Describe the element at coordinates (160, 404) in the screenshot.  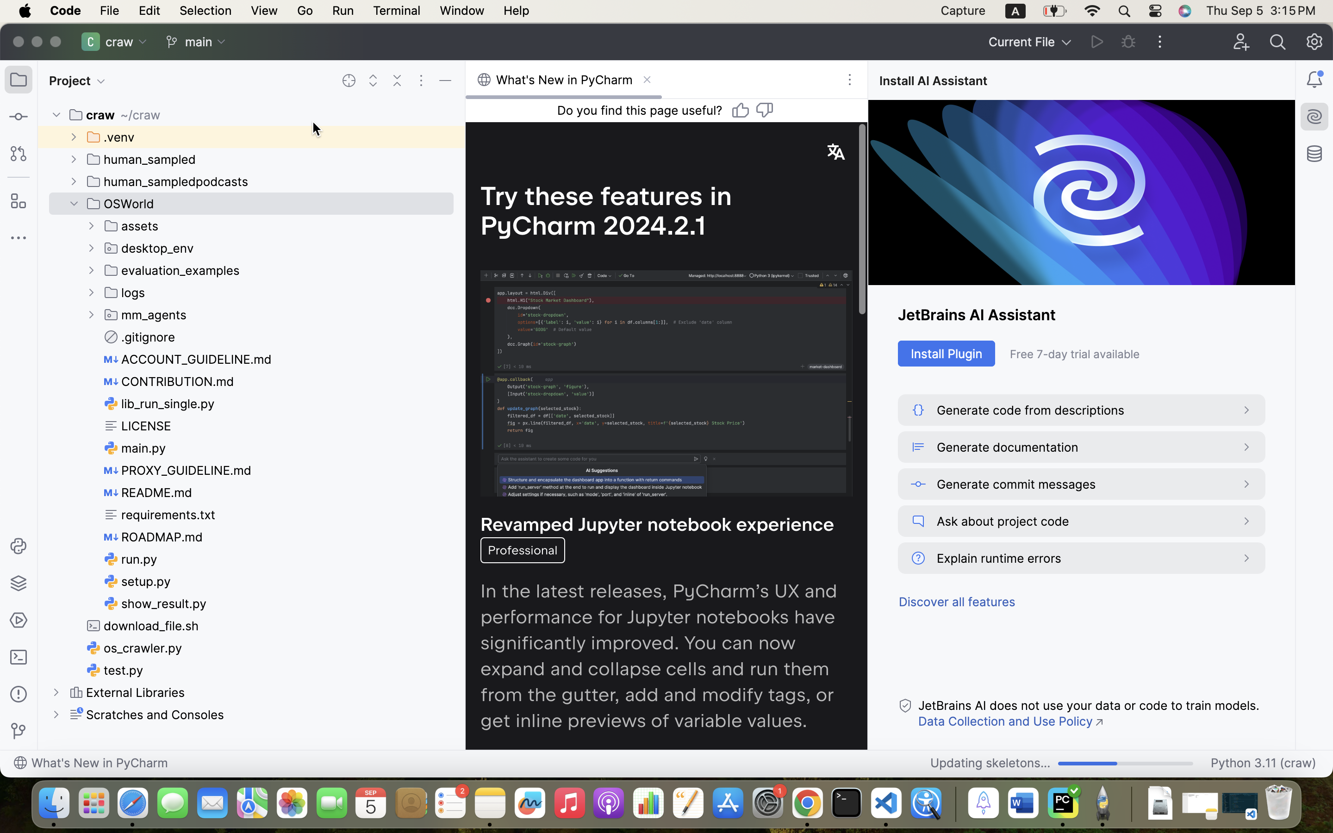
I see `lib_run_single.py` at that location.